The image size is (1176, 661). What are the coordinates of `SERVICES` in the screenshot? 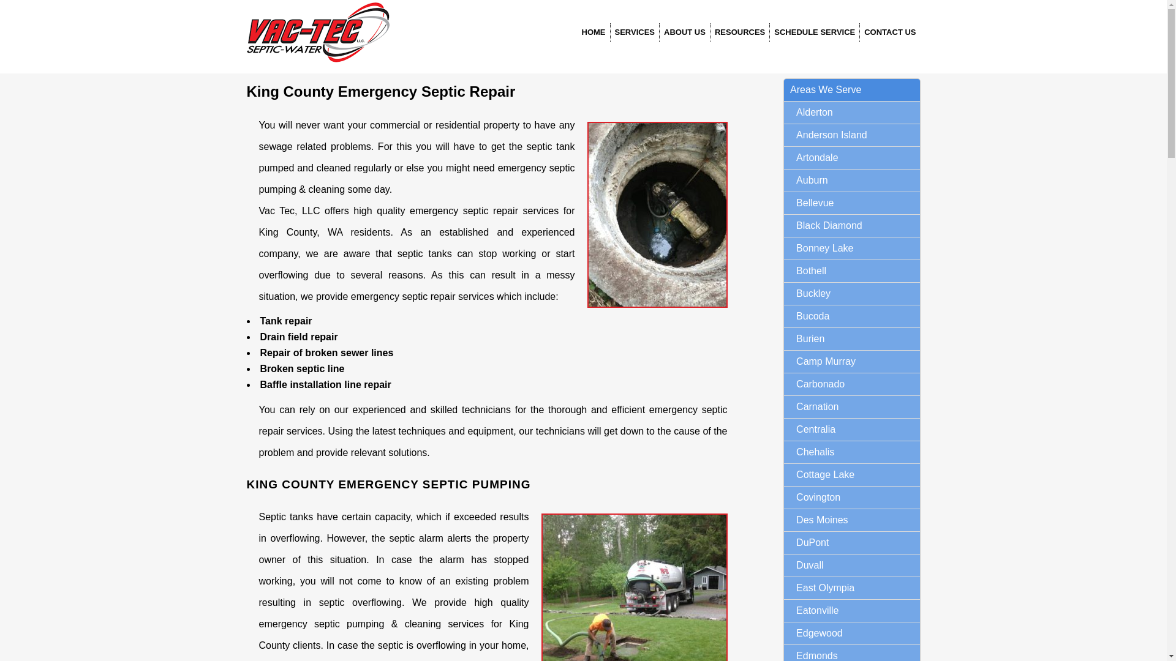 It's located at (635, 32).